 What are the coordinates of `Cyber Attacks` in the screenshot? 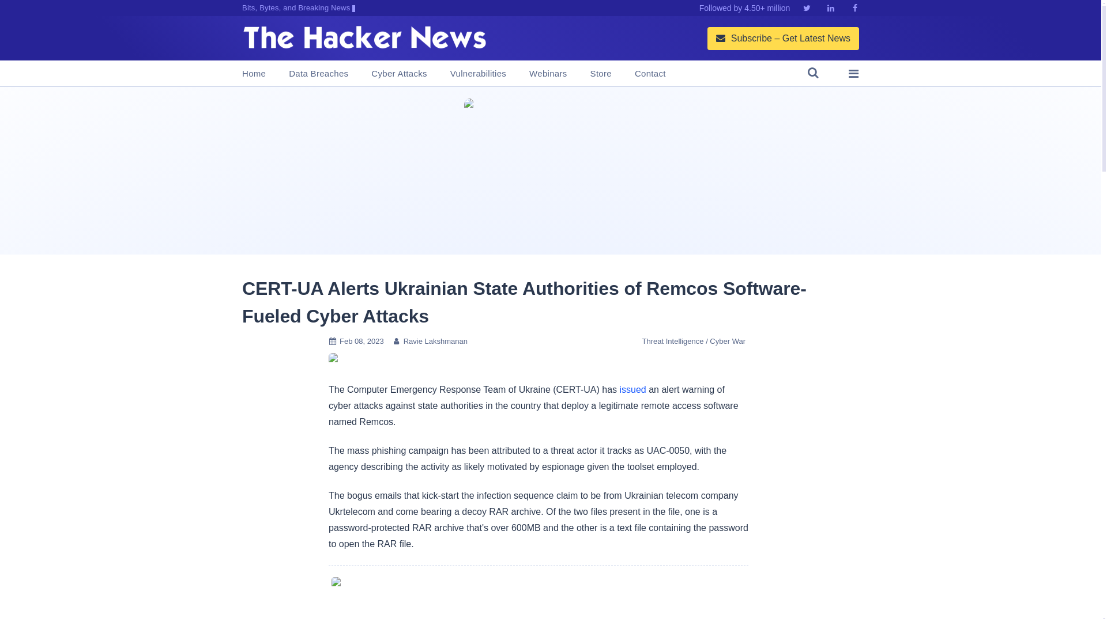 It's located at (398, 74).